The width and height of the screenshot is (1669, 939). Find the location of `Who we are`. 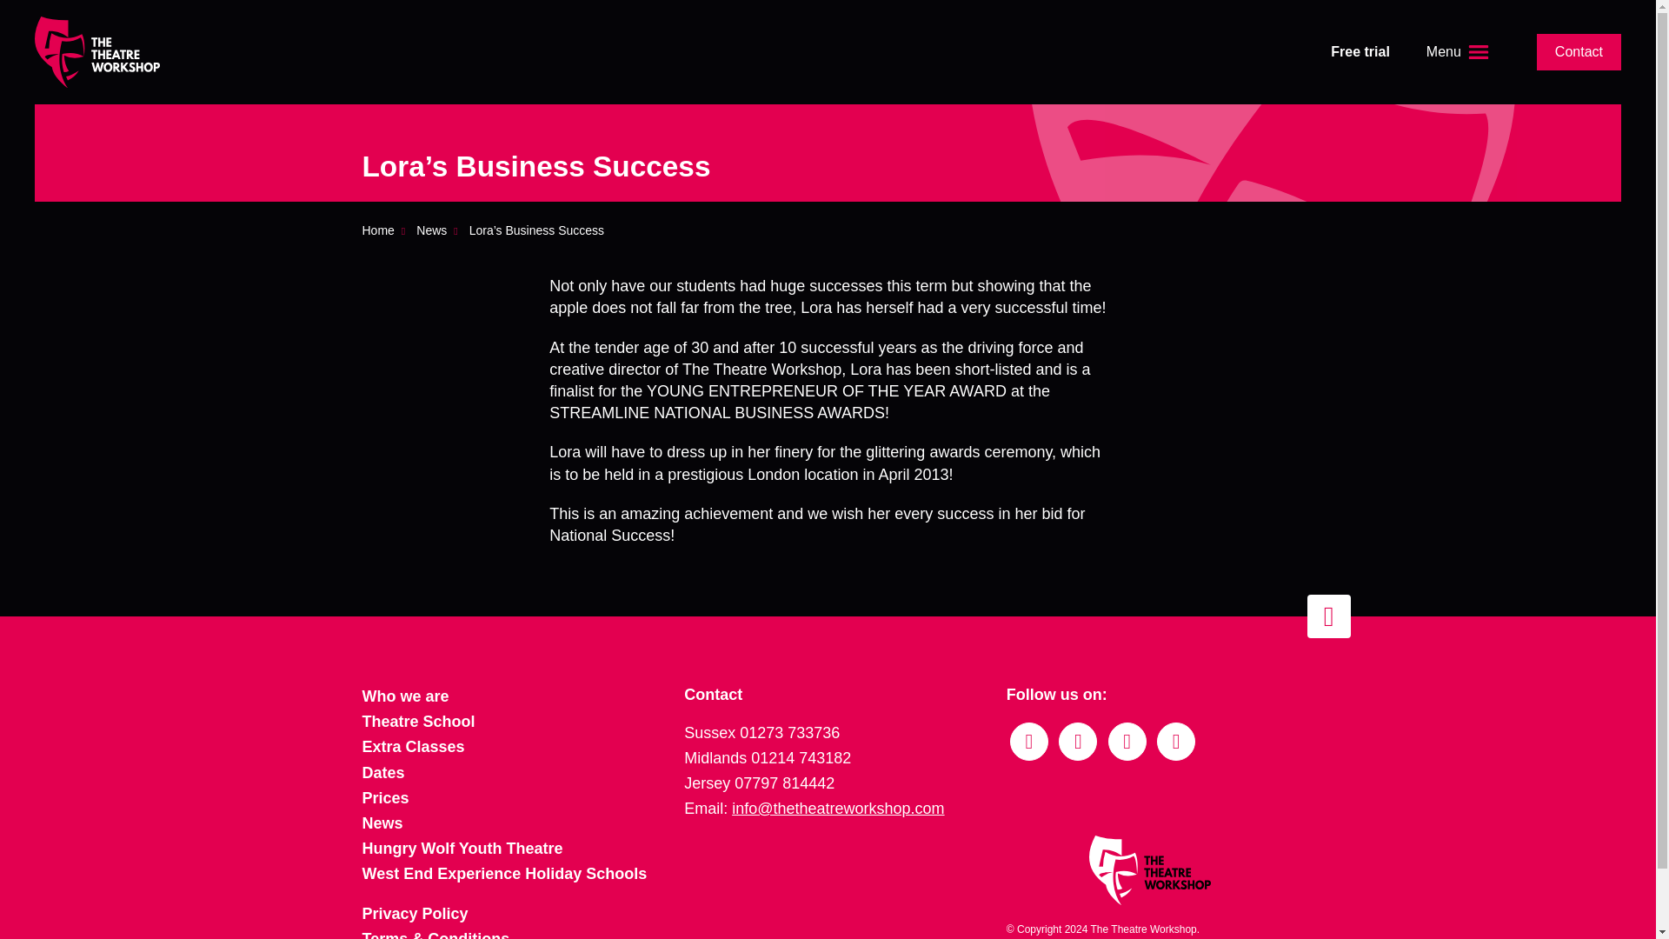

Who we are is located at coordinates (405, 696).